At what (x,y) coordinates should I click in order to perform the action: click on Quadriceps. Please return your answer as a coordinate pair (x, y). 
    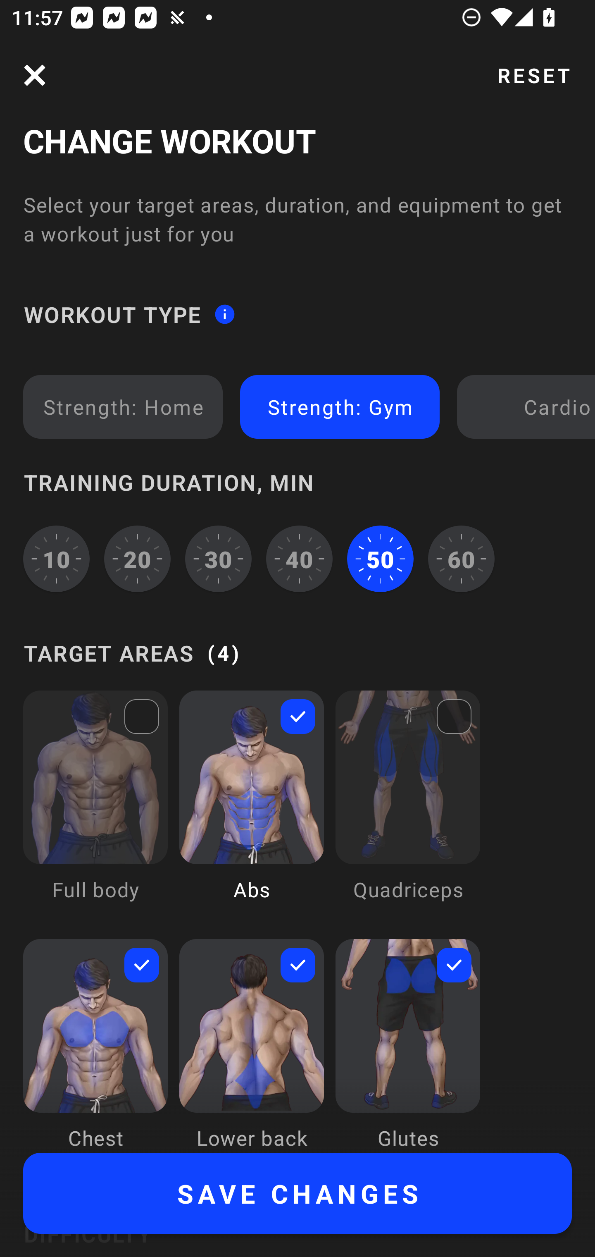
    Looking at the image, I should click on (408, 807).